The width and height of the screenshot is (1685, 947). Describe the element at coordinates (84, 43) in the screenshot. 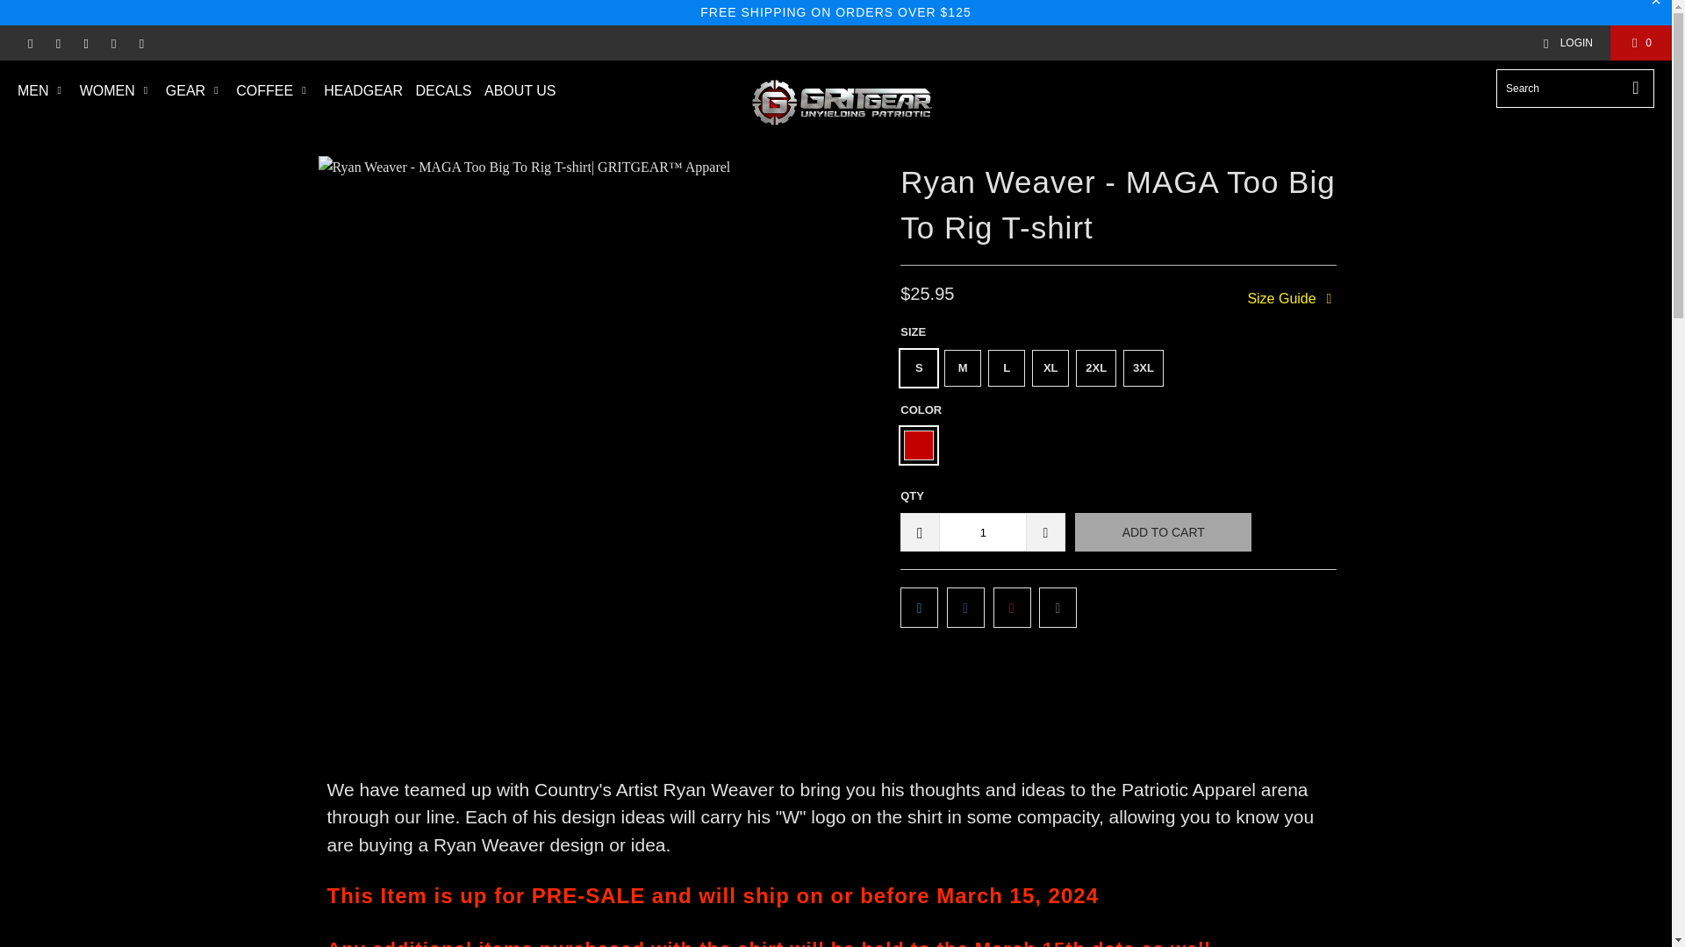

I see `GRITGEAR Apparel on YouTube` at that location.